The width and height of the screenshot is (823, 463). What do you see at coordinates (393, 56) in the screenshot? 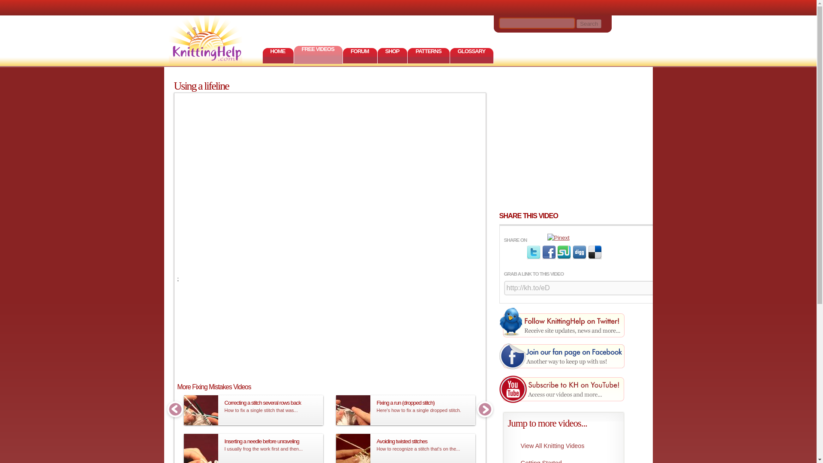
I see `SHOP` at bounding box center [393, 56].